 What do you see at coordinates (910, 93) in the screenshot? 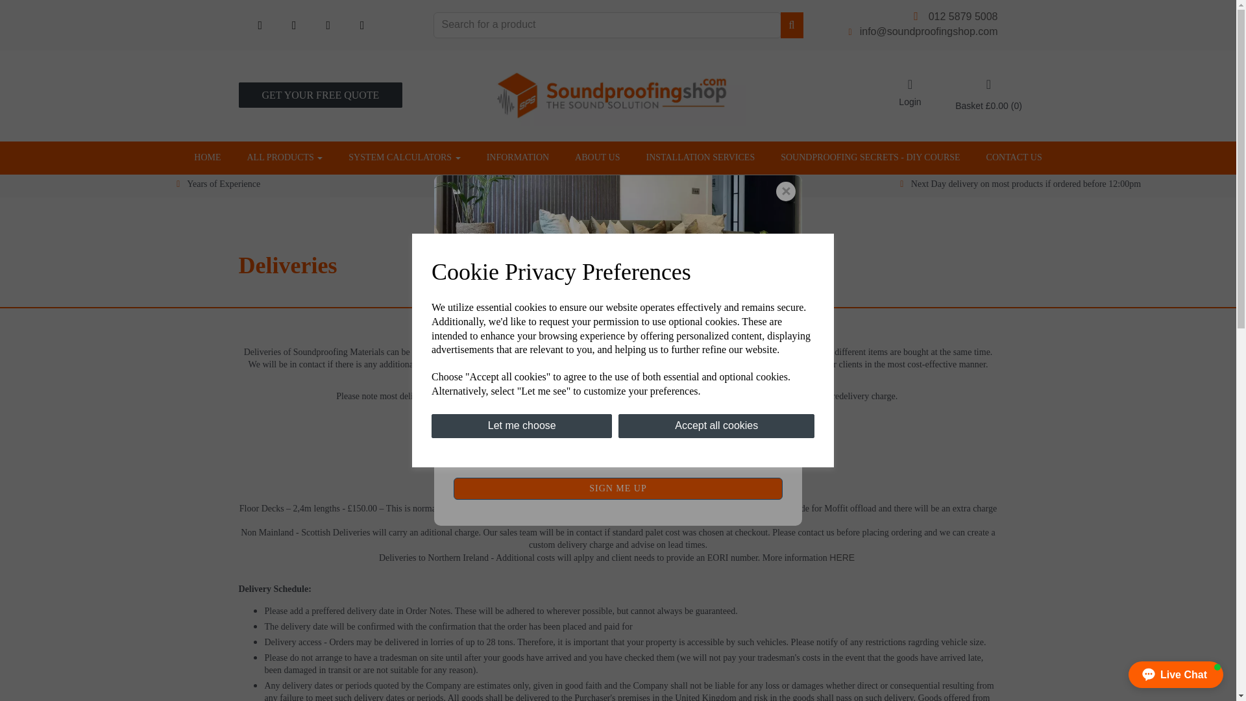
I see `Login` at bounding box center [910, 93].